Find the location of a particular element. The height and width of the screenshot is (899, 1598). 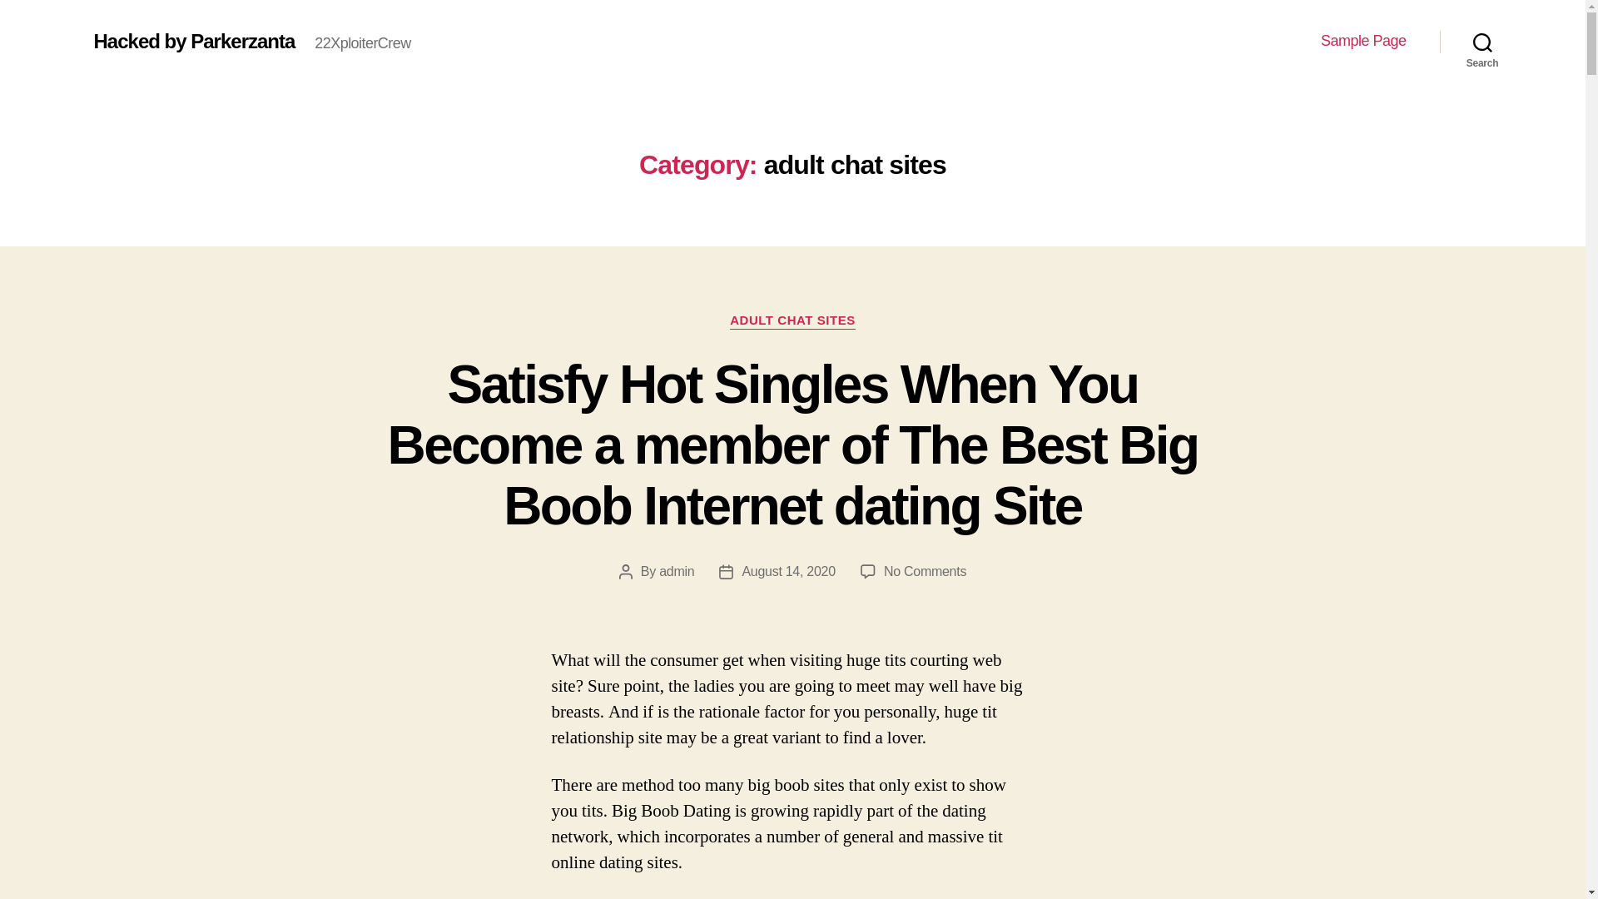

ADULT CHAT SITES is located at coordinates (792, 321).